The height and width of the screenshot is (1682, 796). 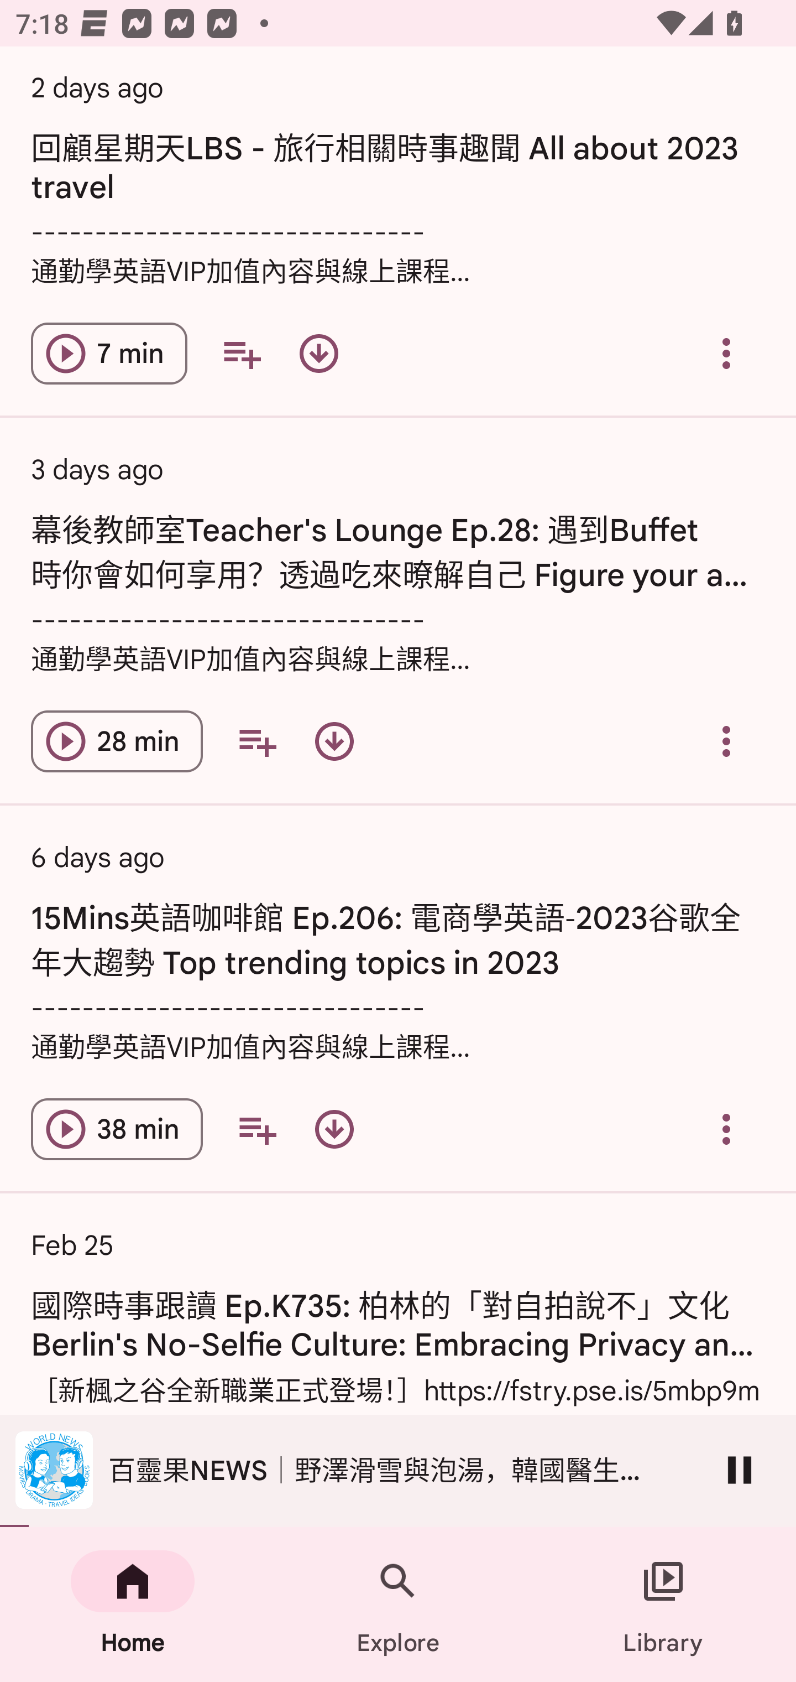 What do you see at coordinates (256, 740) in the screenshot?
I see `Add to your queue` at bounding box center [256, 740].